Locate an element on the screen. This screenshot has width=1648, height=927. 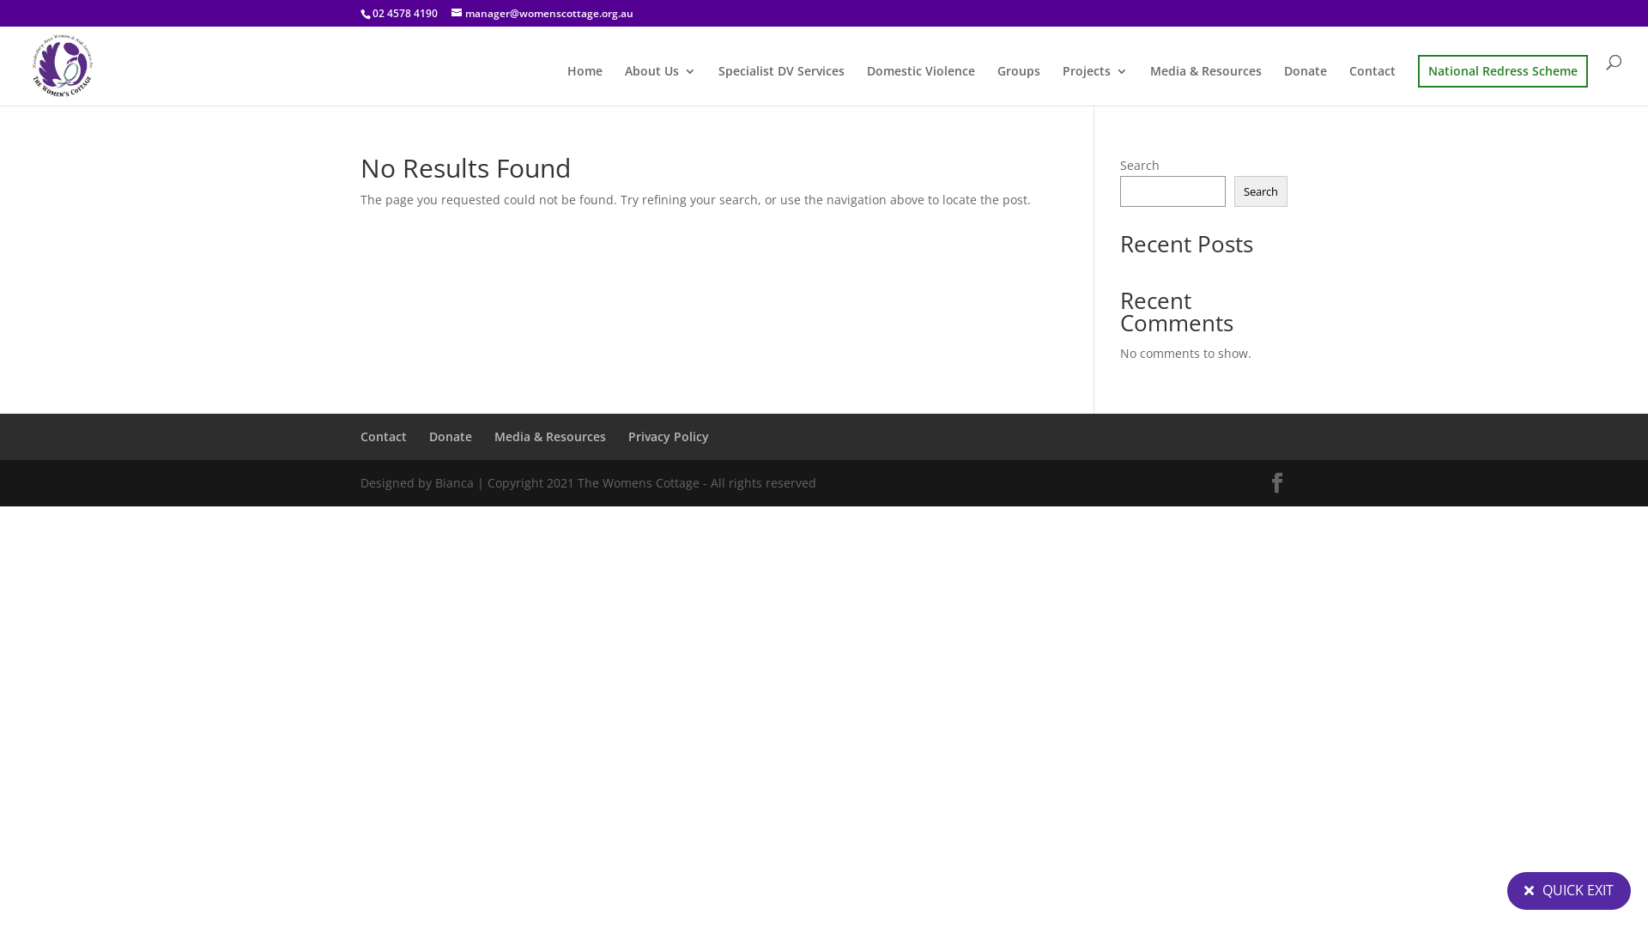
Home is located at coordinates (585, 86).